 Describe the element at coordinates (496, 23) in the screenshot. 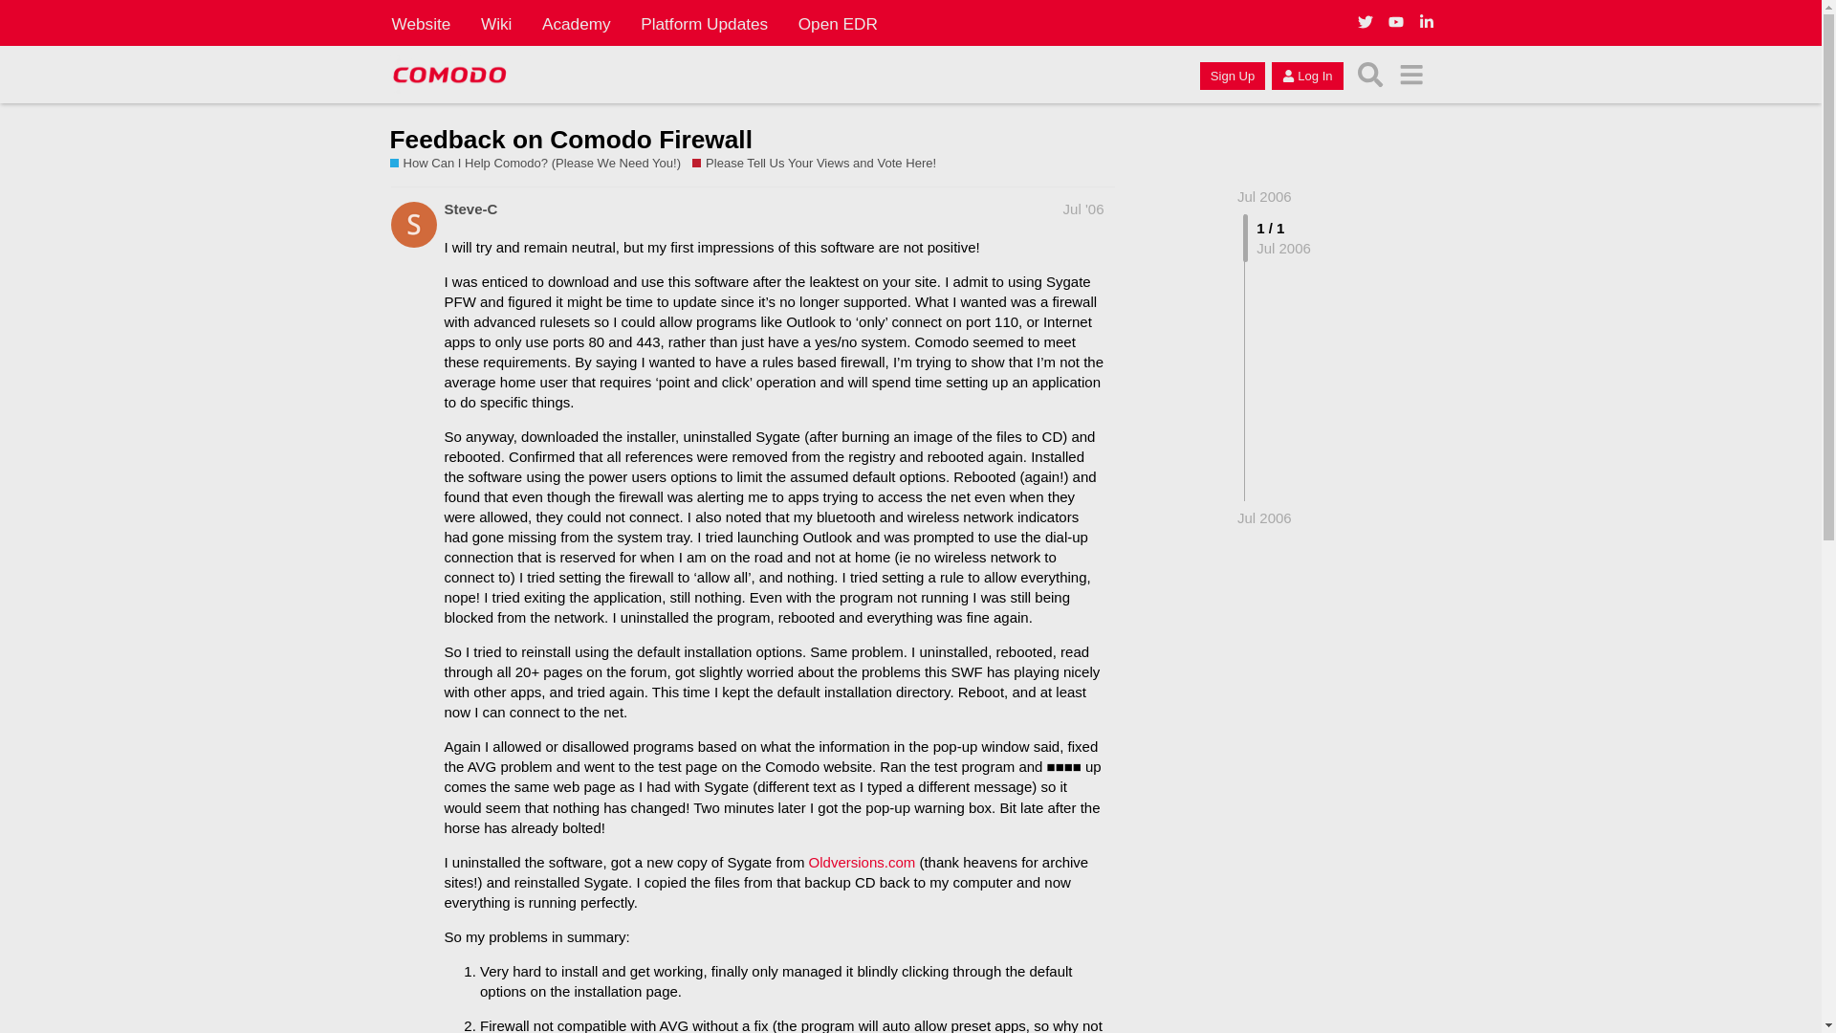

I see `Wiki` at that location.